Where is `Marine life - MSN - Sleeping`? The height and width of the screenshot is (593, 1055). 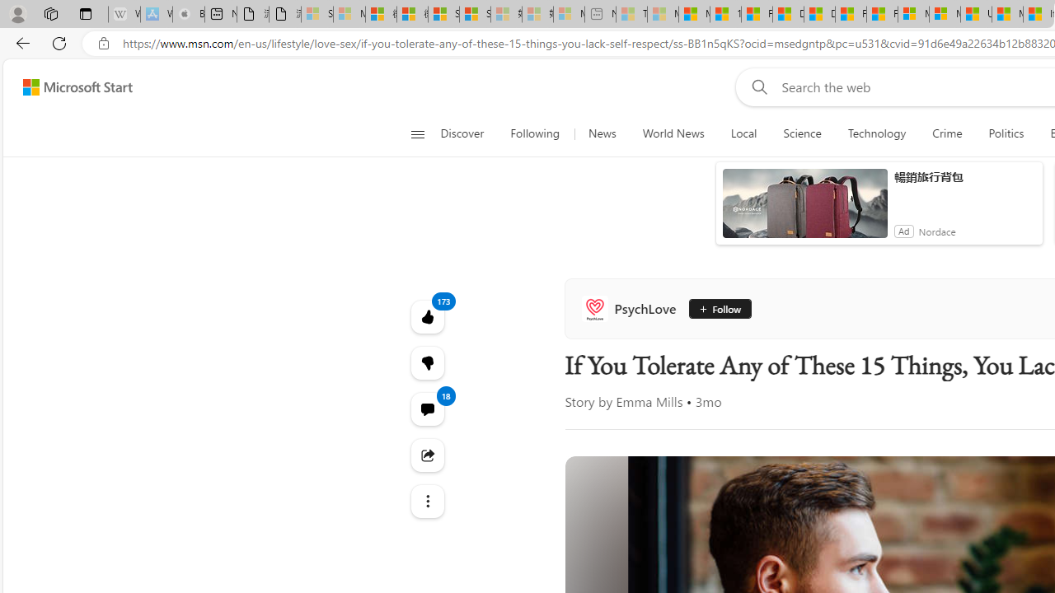
Marine life - MSN - Sleeping is located at coordinates (663, 15).